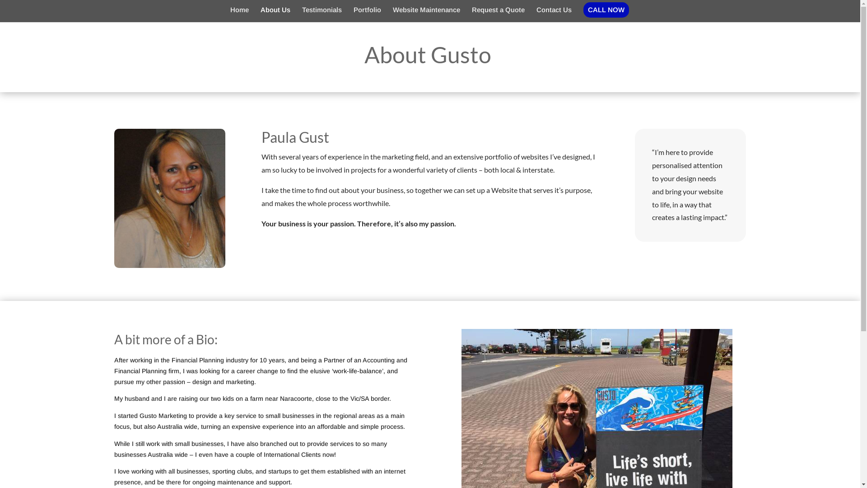  I want to click on Testimonials, so click(322, 11).